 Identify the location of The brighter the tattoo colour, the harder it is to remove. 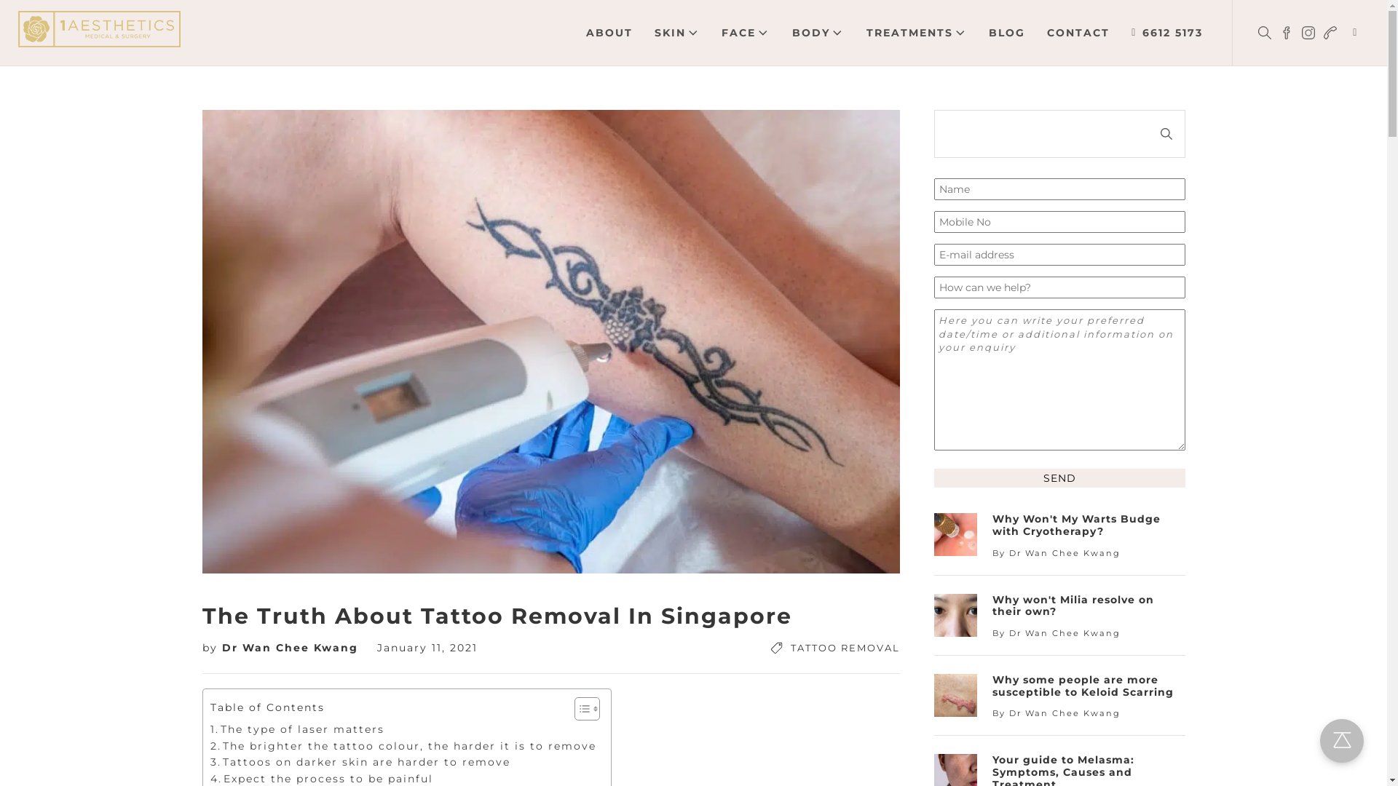
(403, 746).